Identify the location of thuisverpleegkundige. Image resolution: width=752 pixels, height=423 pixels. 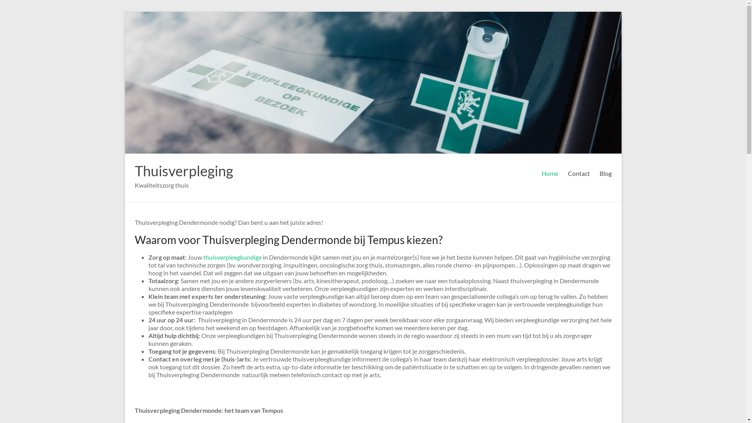
(232, 257).